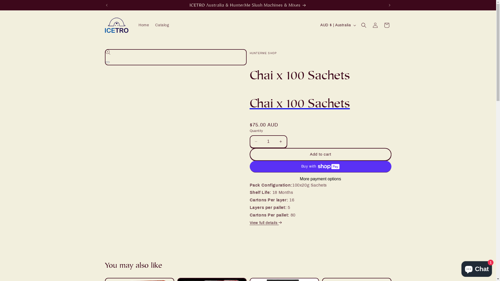 Image resolution: width=500 pixels, height=281 pixels. I want to click on Open media 1 in modal, so click(107, 62).